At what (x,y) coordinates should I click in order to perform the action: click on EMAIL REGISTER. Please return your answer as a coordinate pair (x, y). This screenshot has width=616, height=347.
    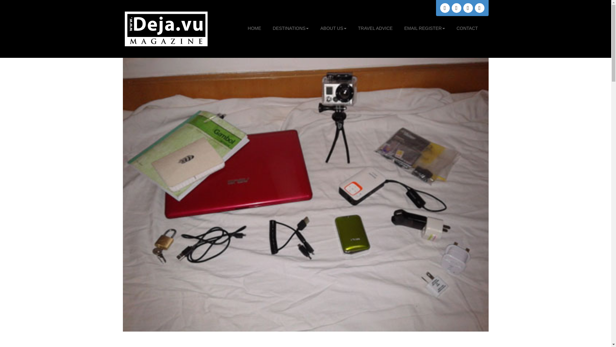
    Looking at the image, I should click on (424, 28).